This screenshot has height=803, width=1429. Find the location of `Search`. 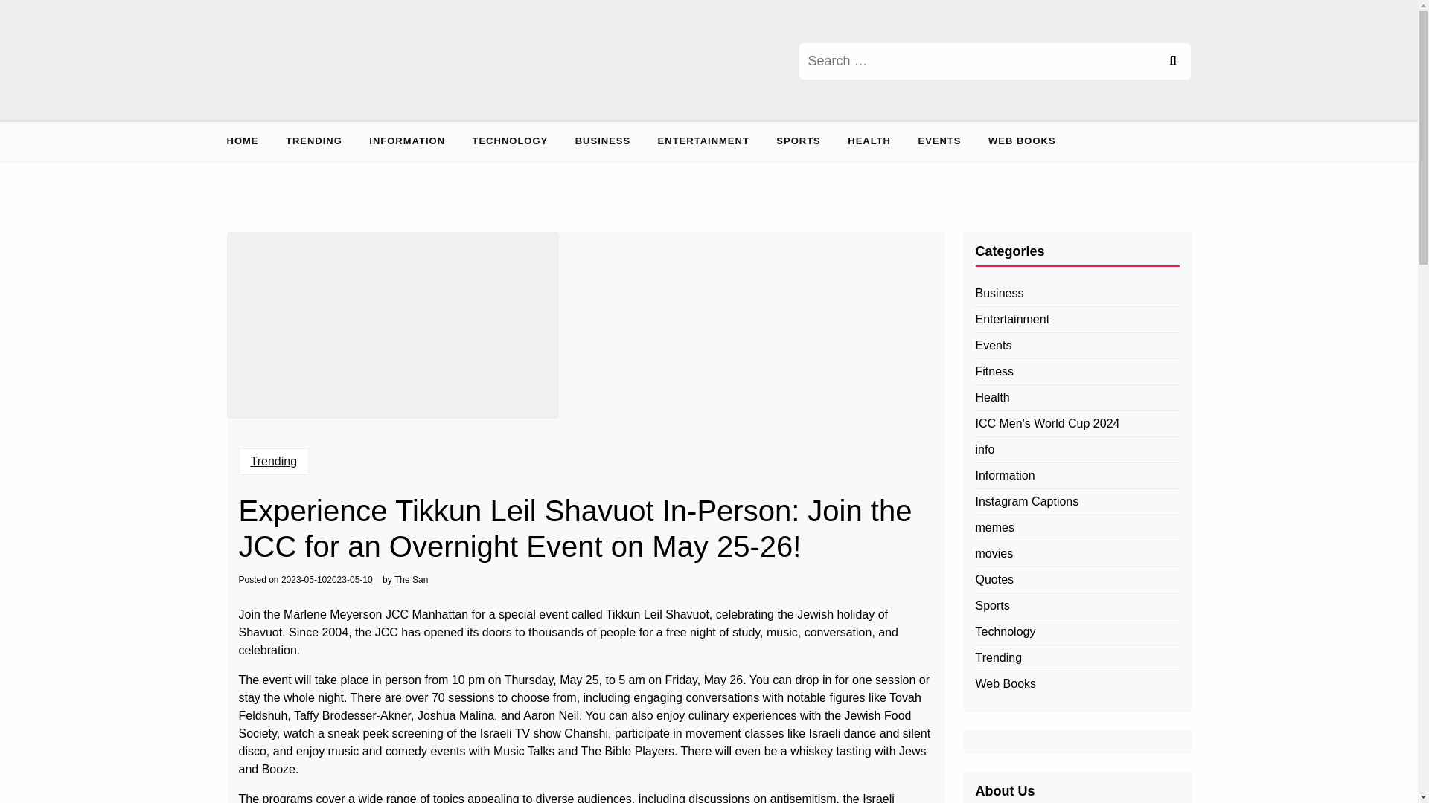

Search is located at coordinates (1171, 61).